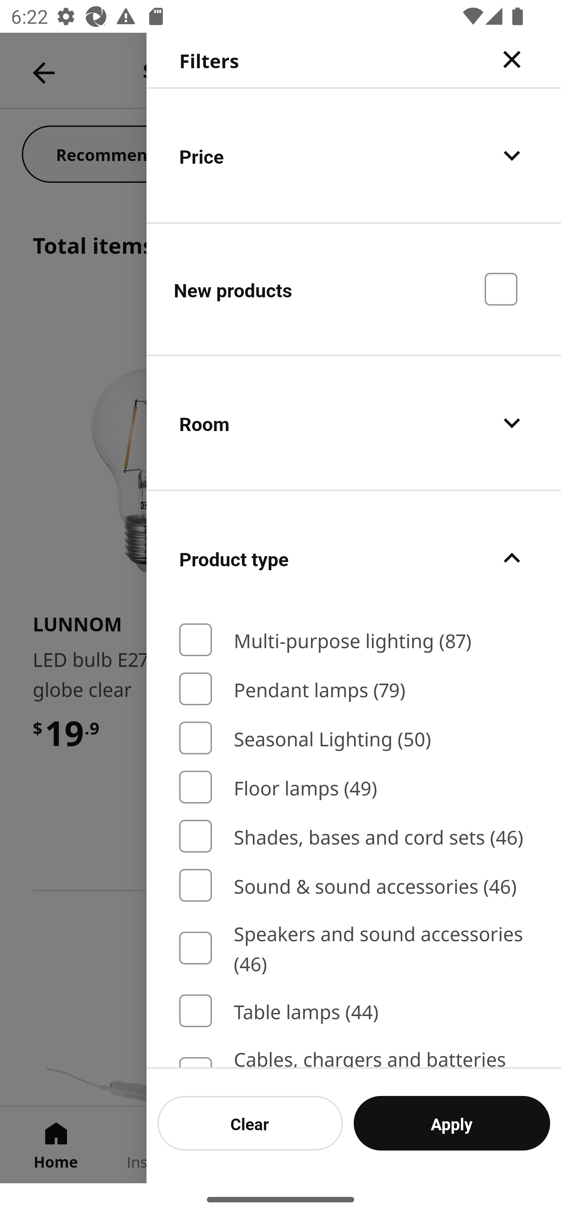 The width and height of the screenshot is (561, 1216). What do you see at coordinates (354, 739) in the screenshot?
I see `Seasonal Lighting (50)` at bounding box center [354, 739].